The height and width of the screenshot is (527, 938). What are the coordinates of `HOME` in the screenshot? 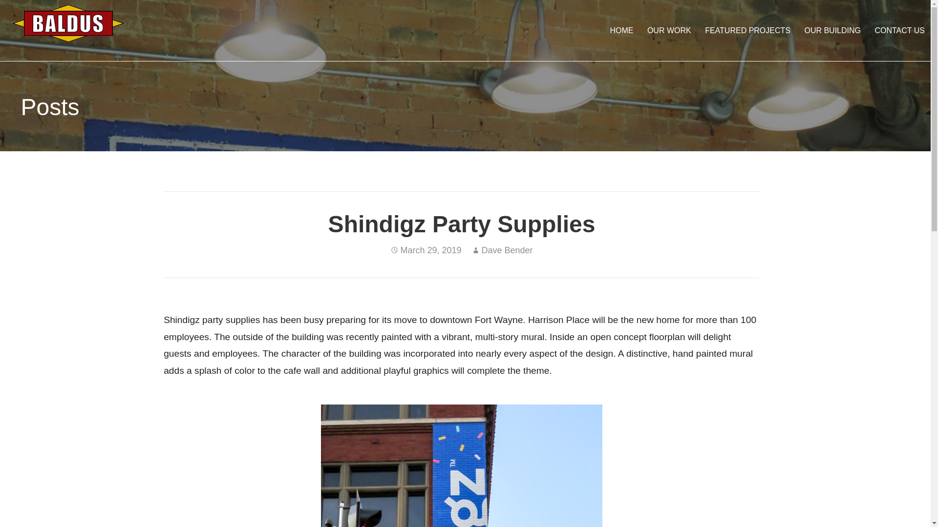 It's located at (621, 30).